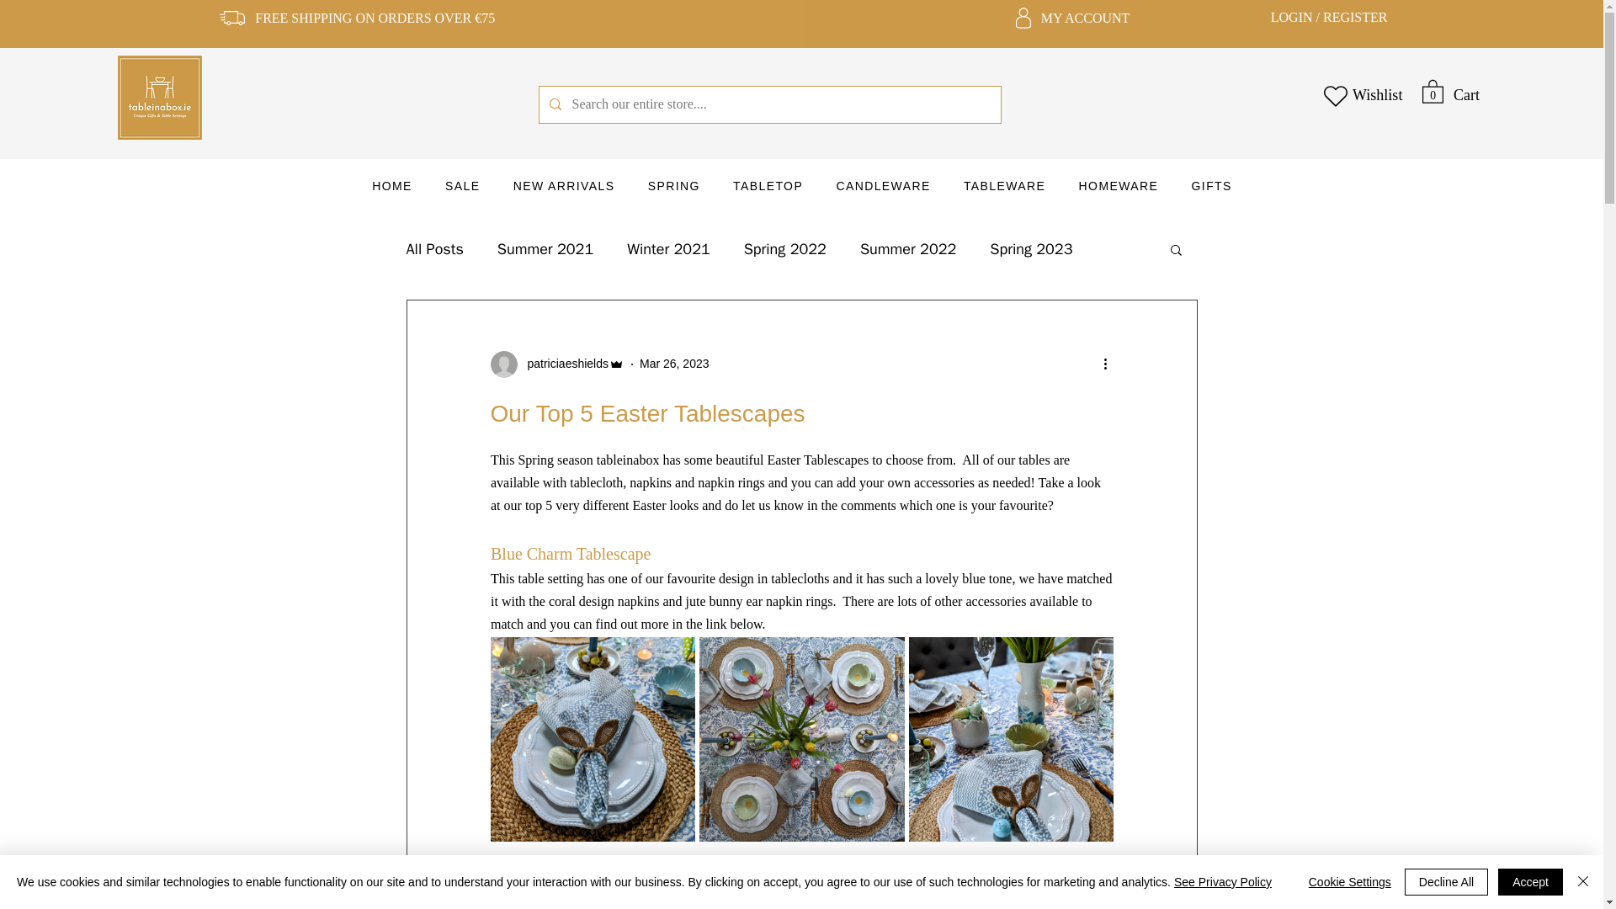 This screenshot has height=909, width=1616. Describe the element at coordinates (1085, 18) in the screenshot. I see `MY ACCOUNT` at that location.